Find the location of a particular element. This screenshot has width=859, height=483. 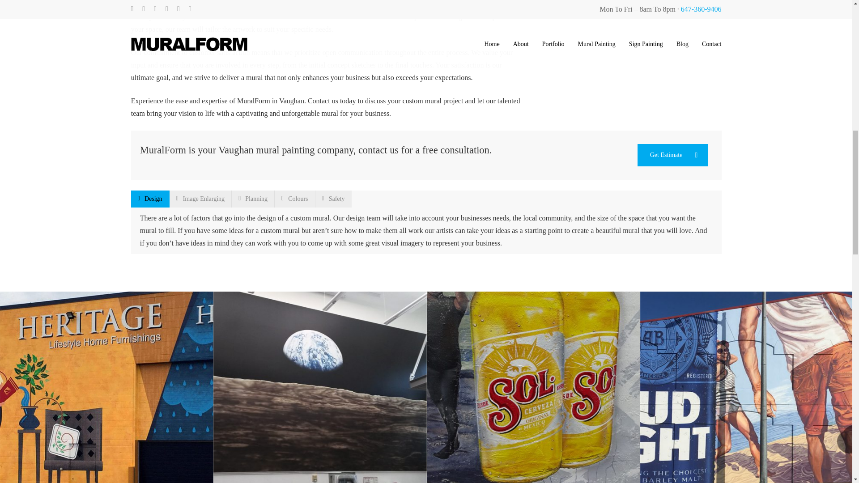

Image Enlarging is located at coordinates (200, 199).